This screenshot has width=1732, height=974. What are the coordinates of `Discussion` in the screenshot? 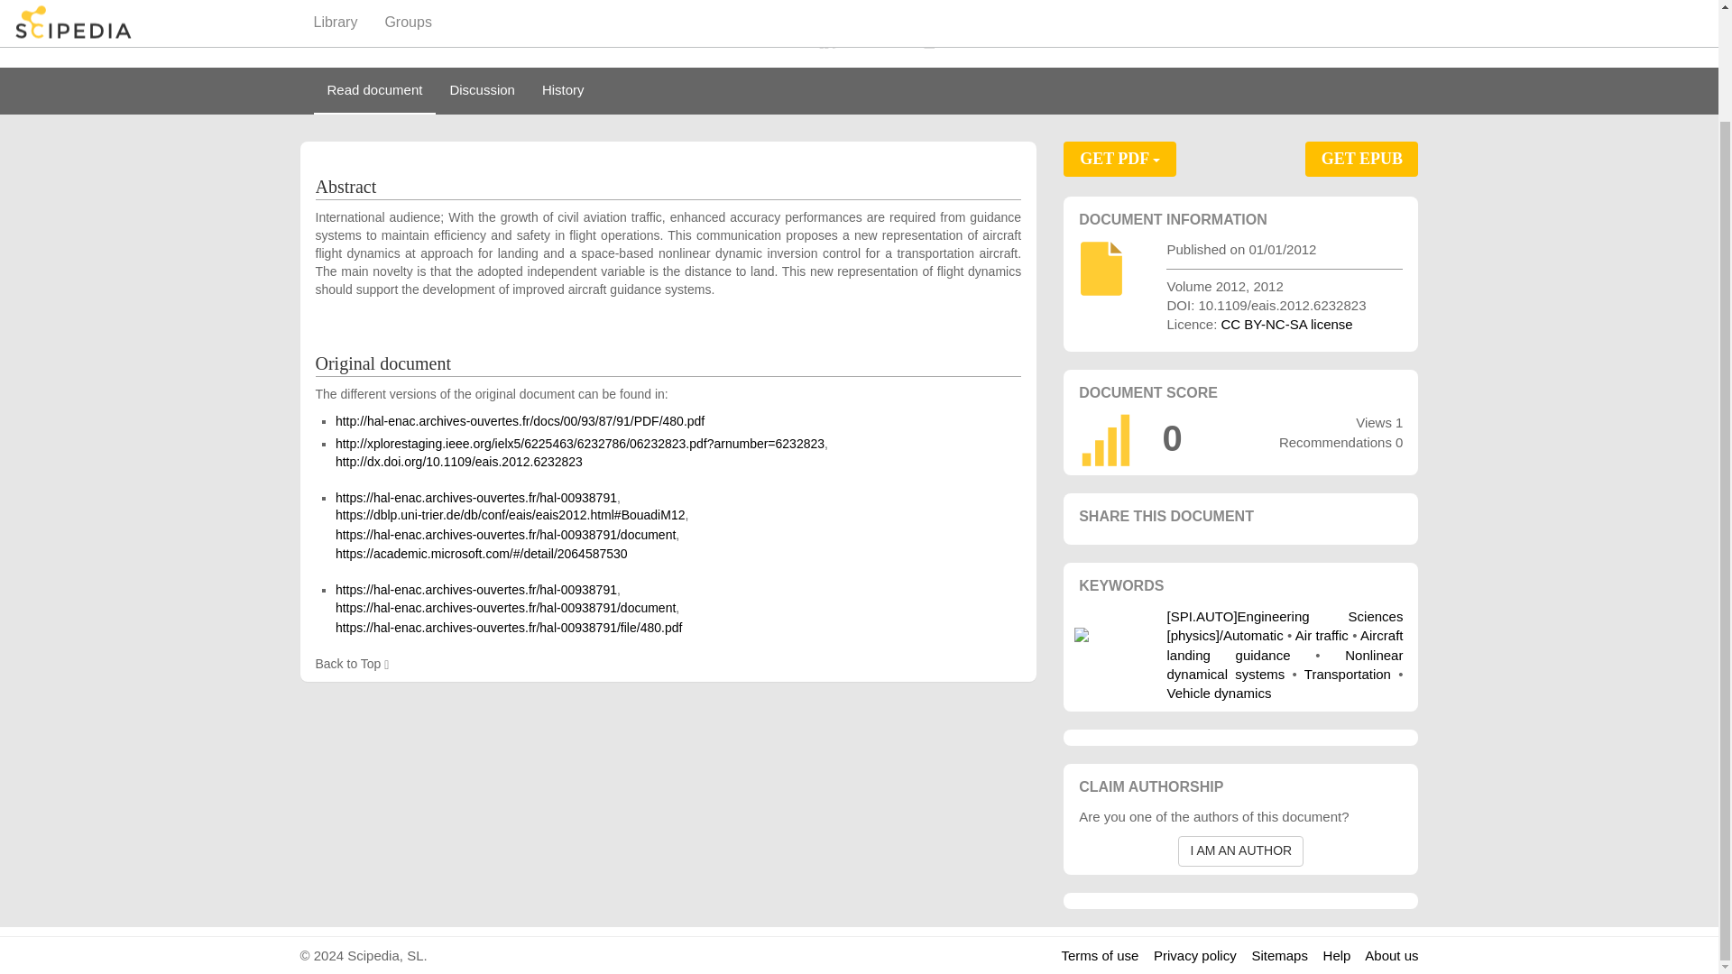 It's located at (482, 90).